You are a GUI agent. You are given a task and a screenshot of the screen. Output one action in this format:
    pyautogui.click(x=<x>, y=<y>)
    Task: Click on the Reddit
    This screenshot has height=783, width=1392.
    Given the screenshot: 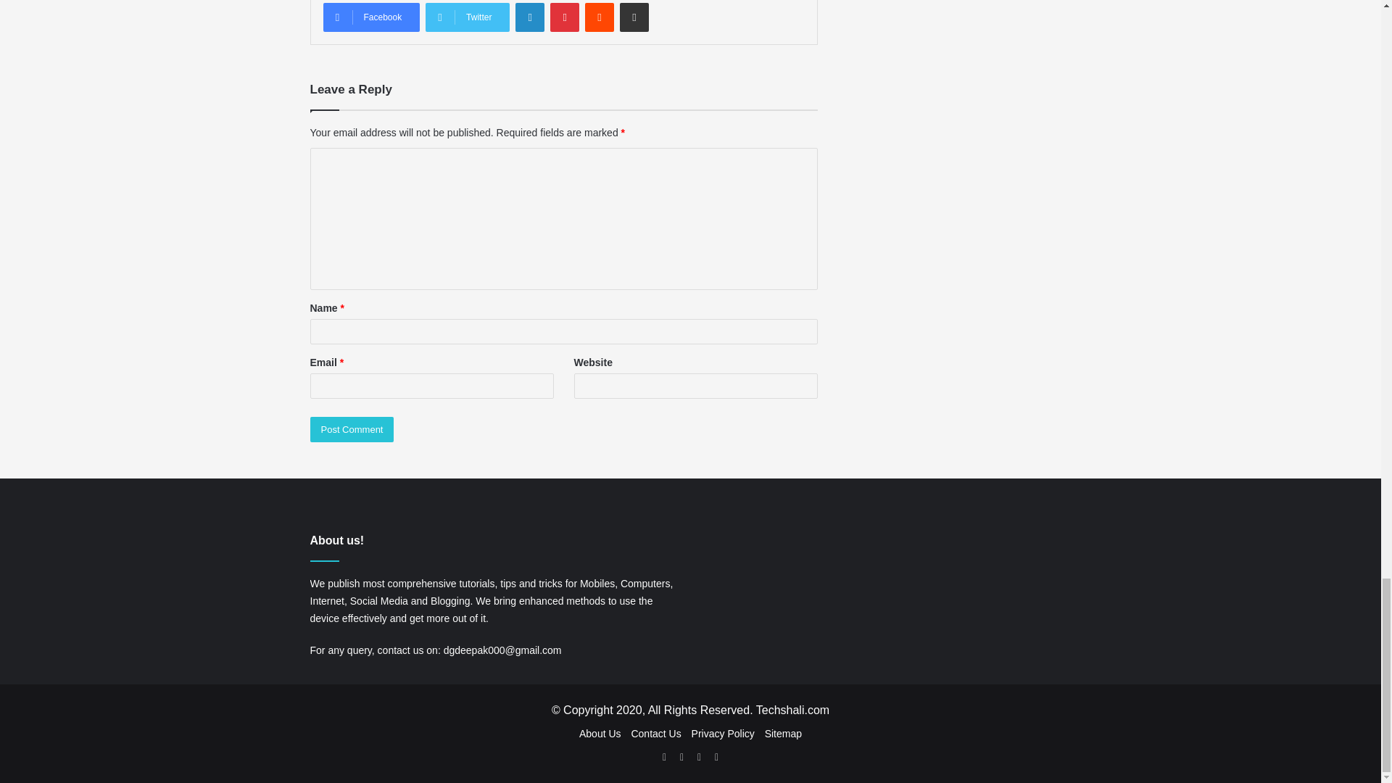 What is the action you would take?
    pyautogui.click(x=599, y=17)
    